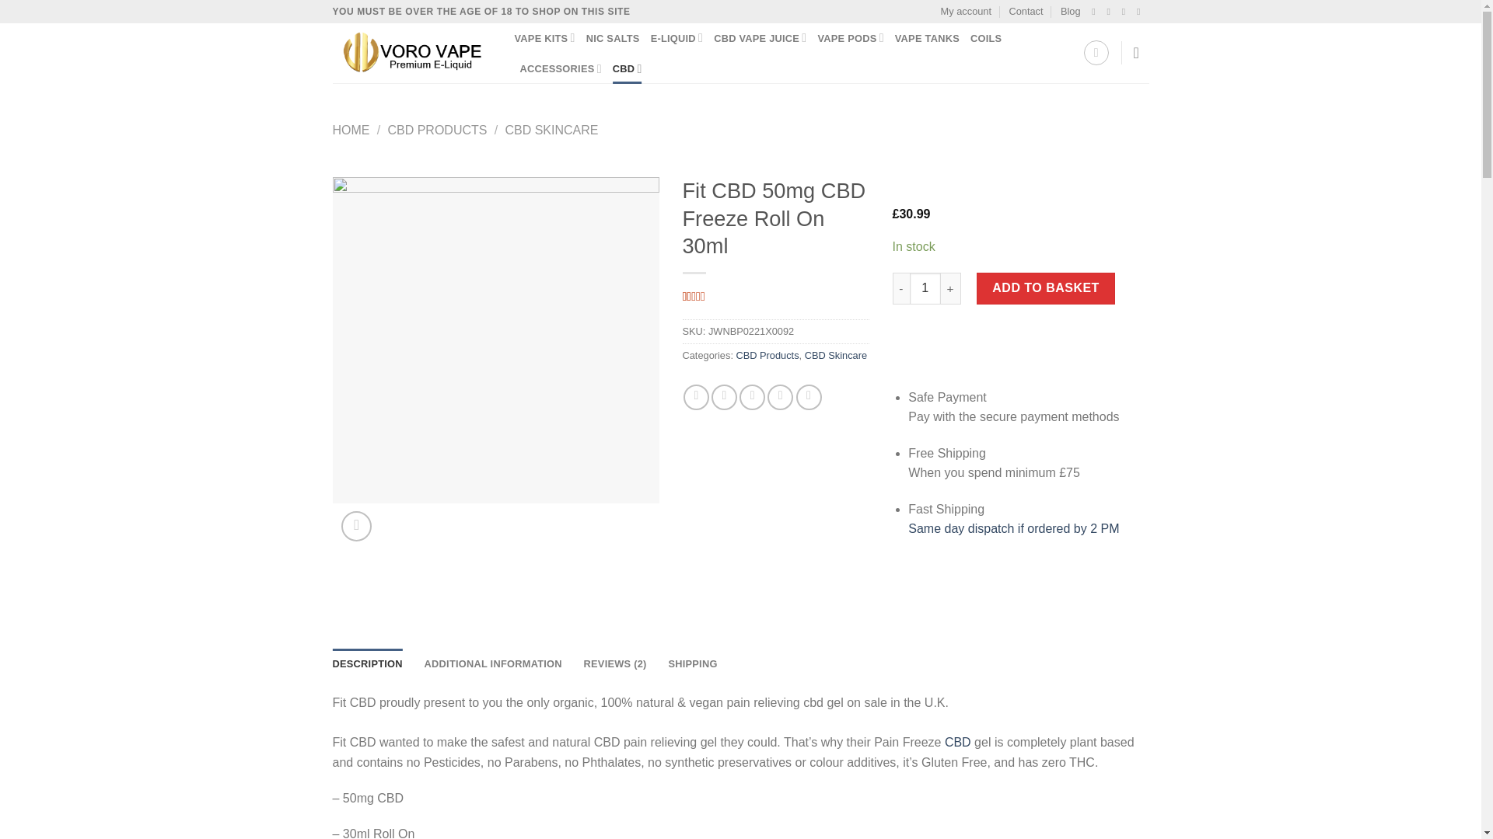 Image resolution: width=1493 pixels, height=839 pixels. I want to click on Zoom, so click(356, 525).